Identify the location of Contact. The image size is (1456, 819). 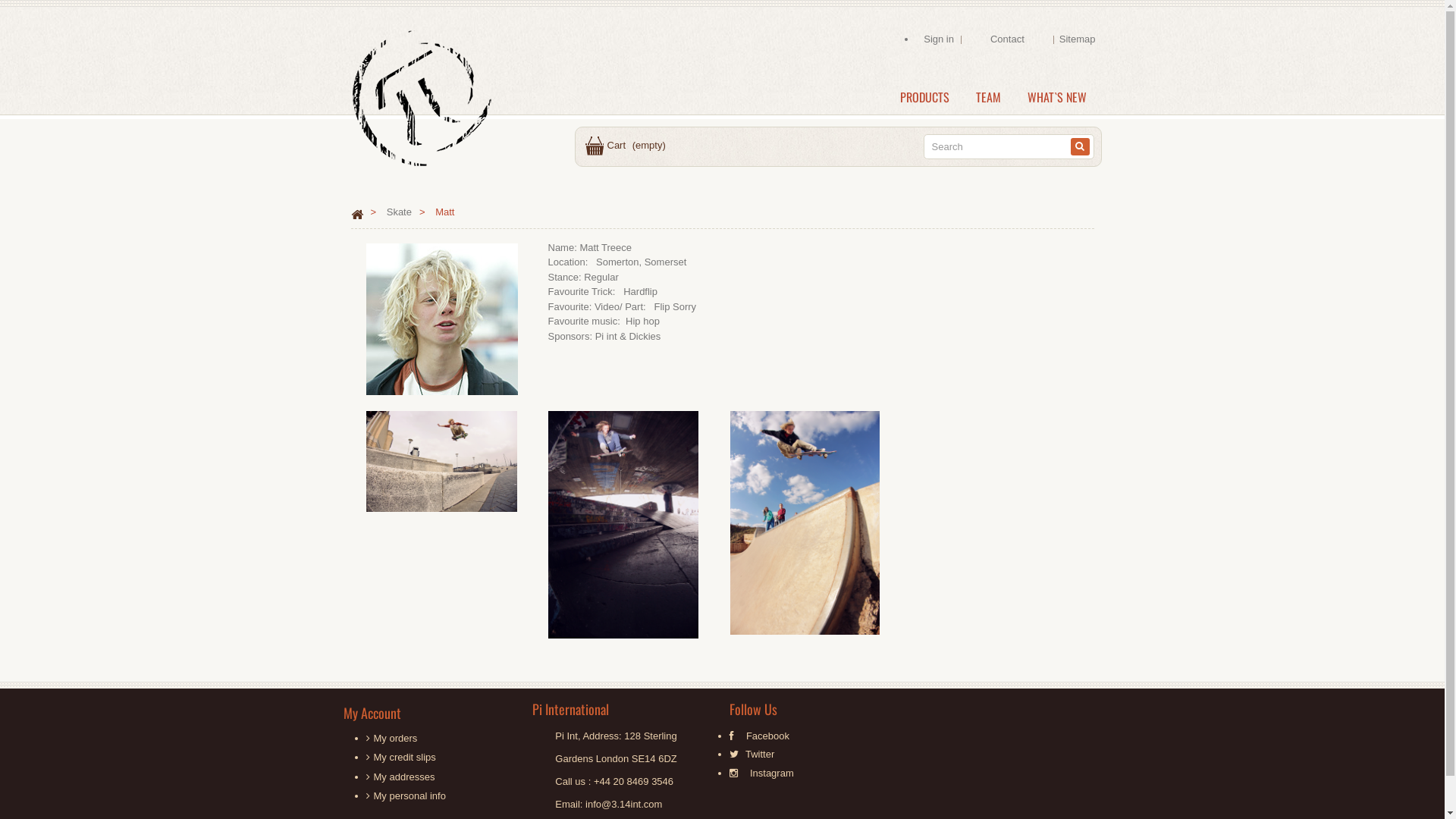
(1007, 39).